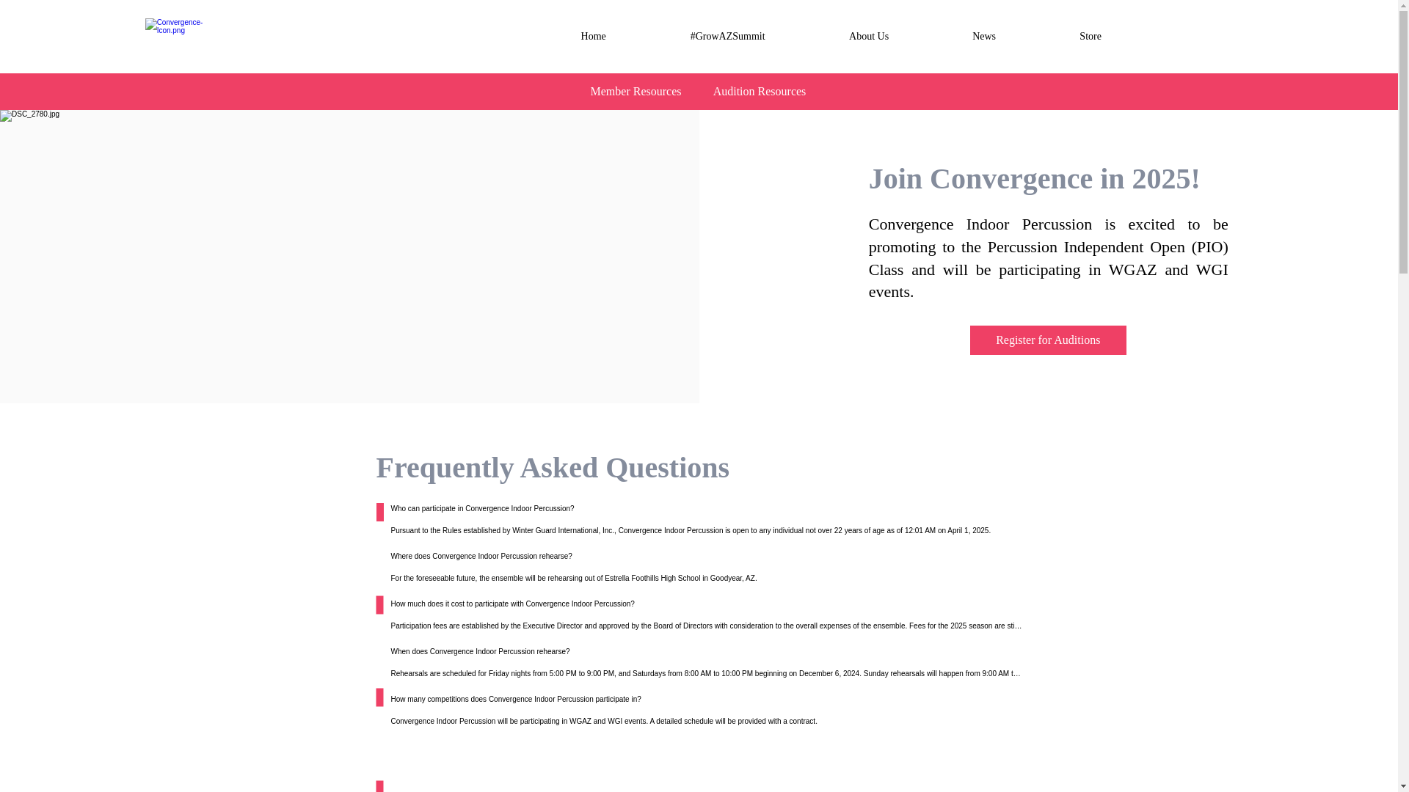  Describe the element at coordinates (869, 36) in the screenshot. I see `About Us` at that location.